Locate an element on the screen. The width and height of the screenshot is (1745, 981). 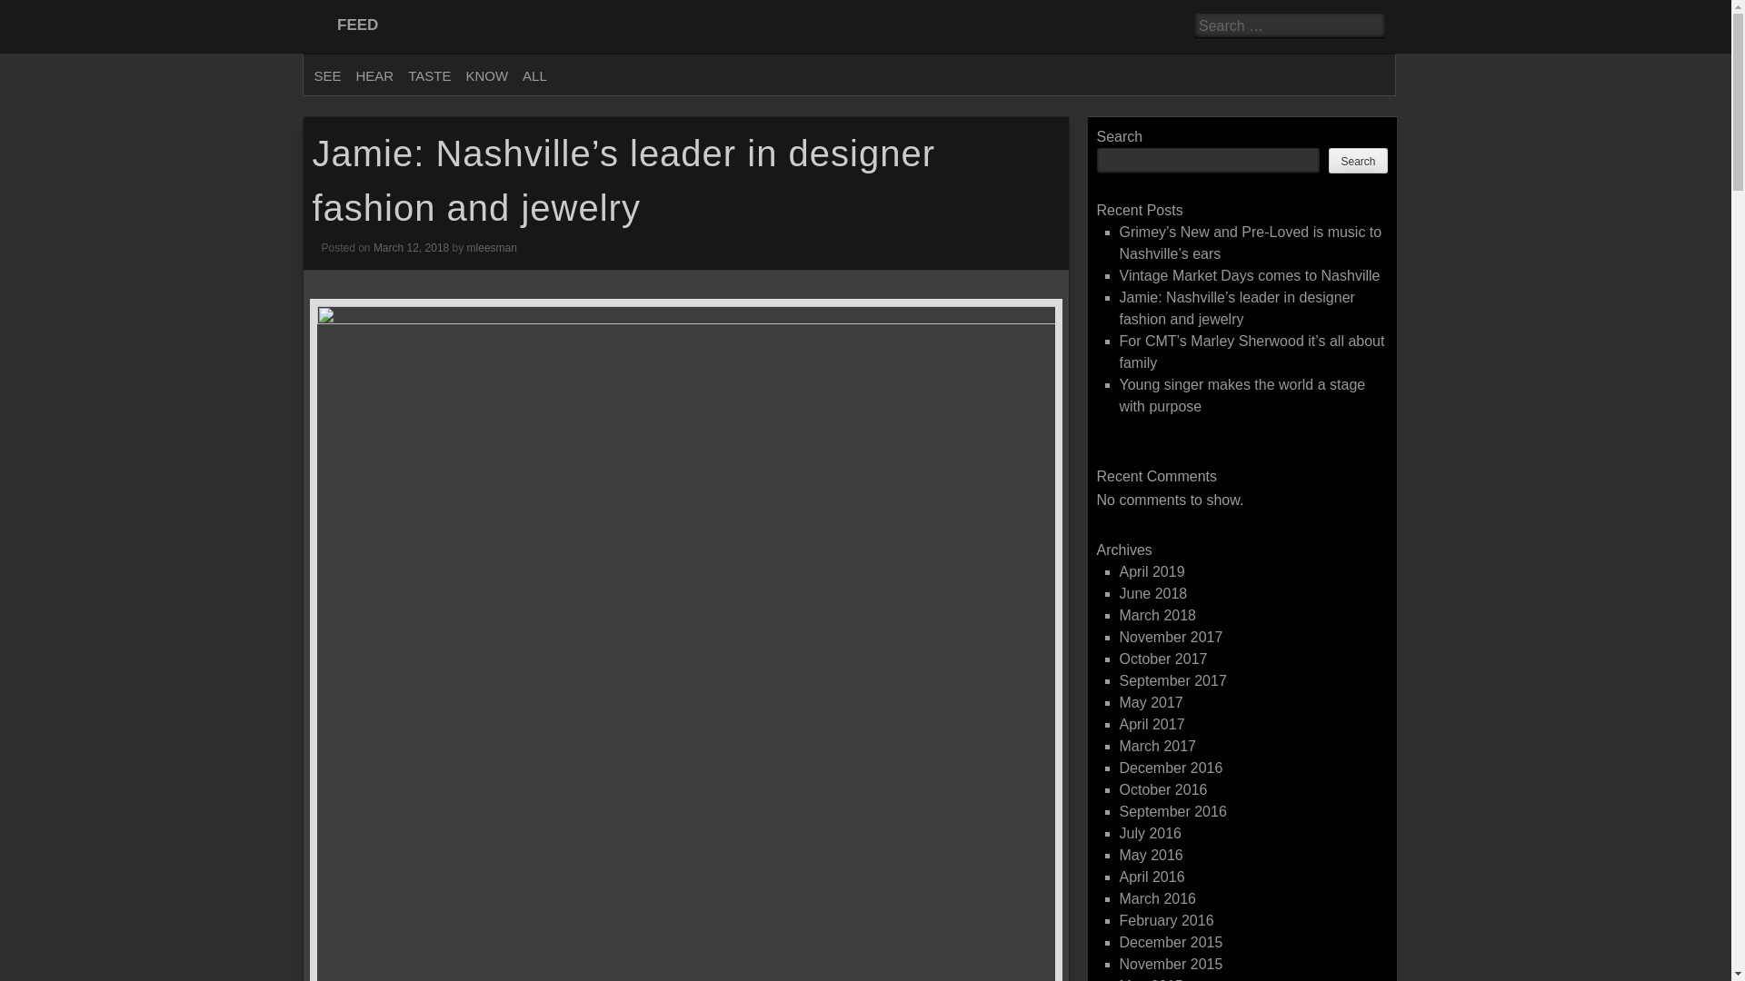
April 2016 is located at coordinates (1152, 877).